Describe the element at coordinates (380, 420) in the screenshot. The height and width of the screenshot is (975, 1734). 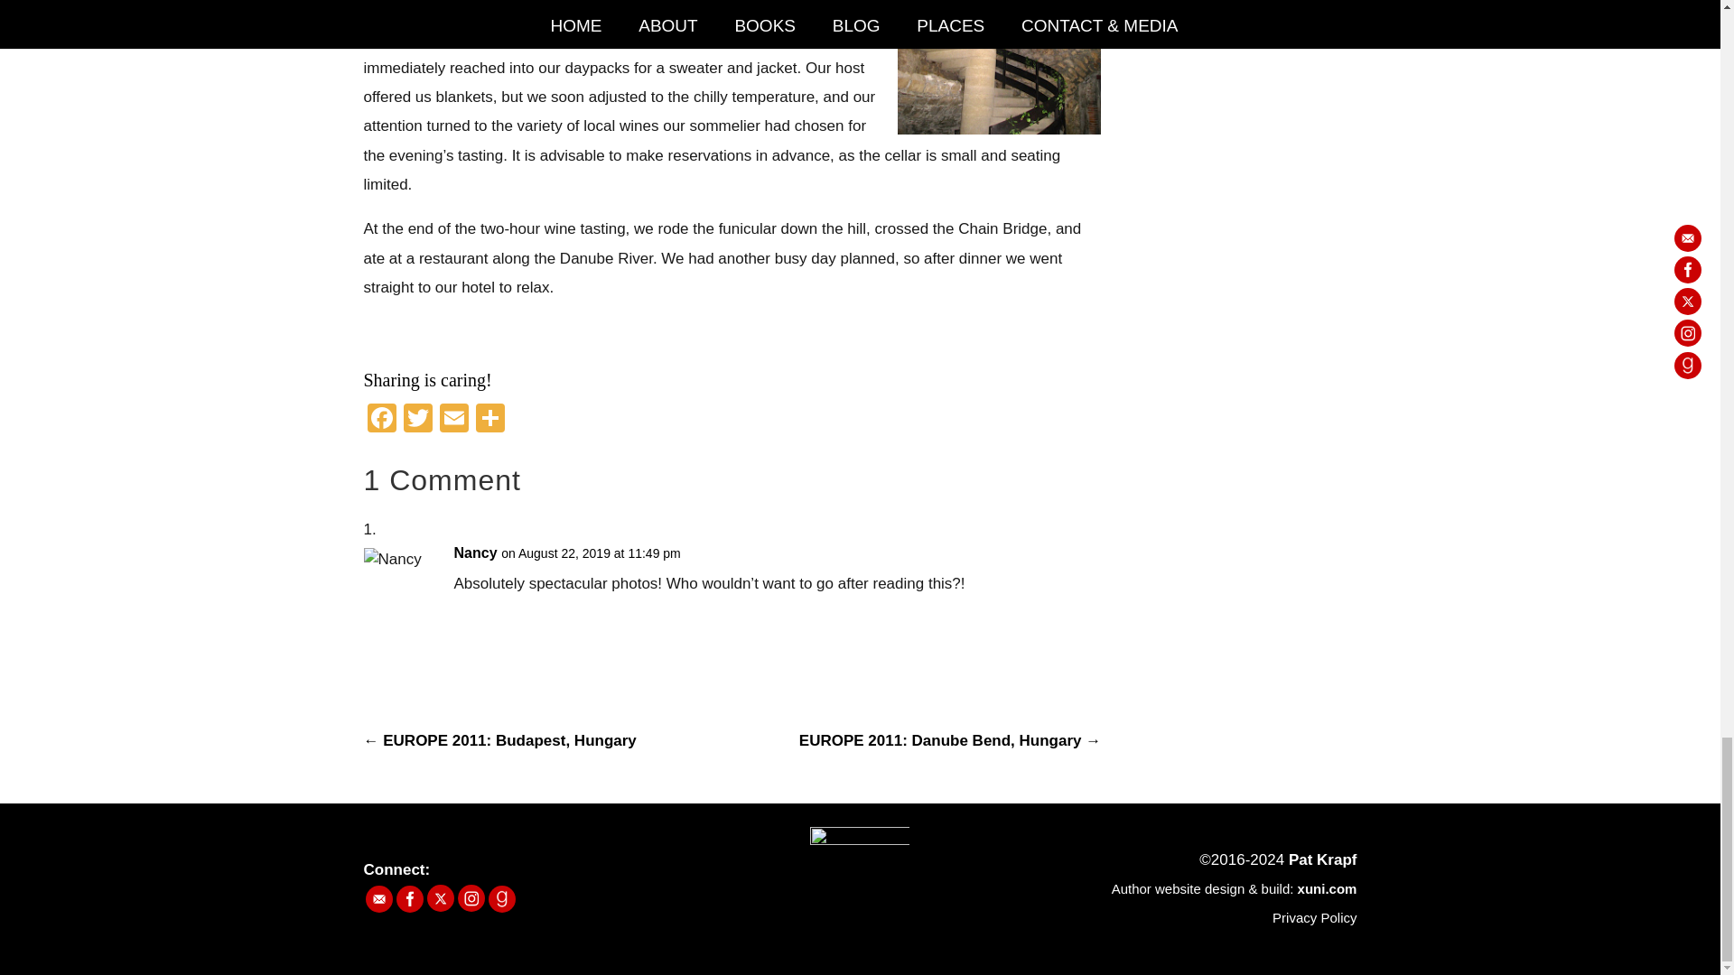
I see `Facebook` at that location.